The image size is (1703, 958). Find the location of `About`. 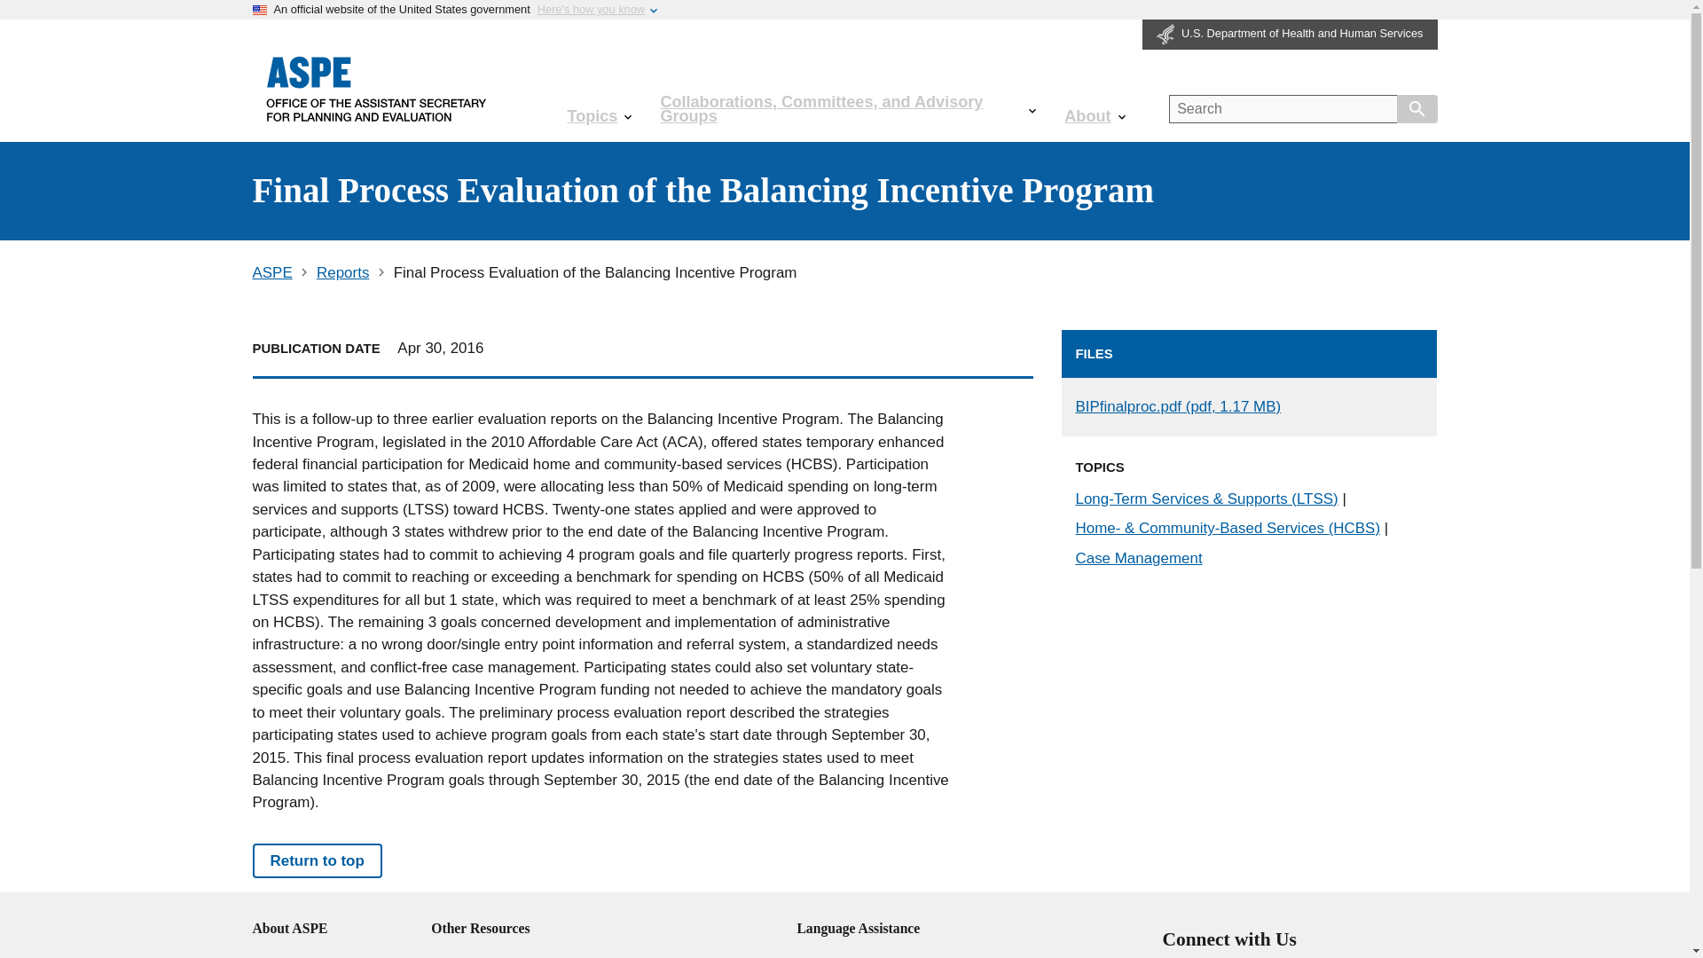

About is located at coordinates (1095, 115).